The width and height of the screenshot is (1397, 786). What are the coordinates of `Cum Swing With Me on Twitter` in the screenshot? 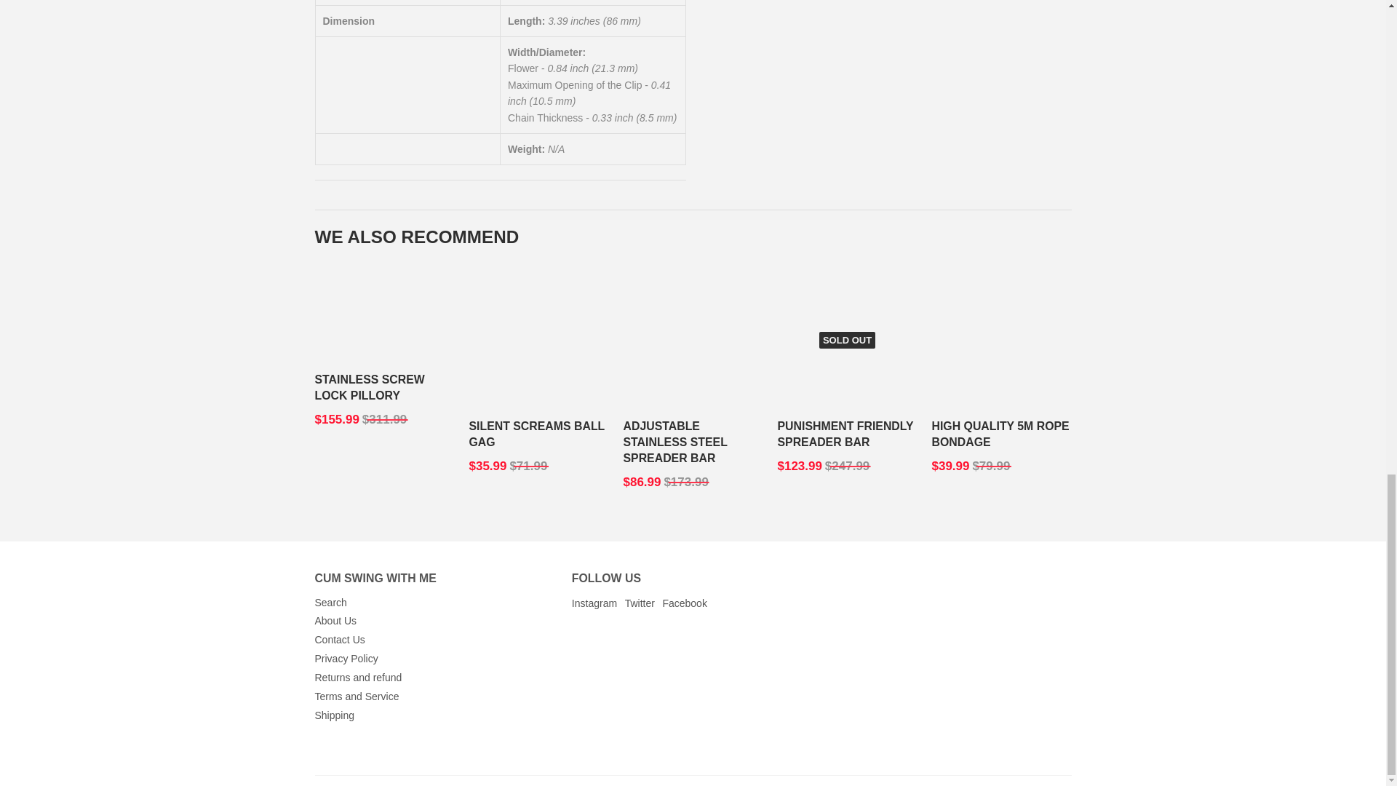 It's located at (640, 603).